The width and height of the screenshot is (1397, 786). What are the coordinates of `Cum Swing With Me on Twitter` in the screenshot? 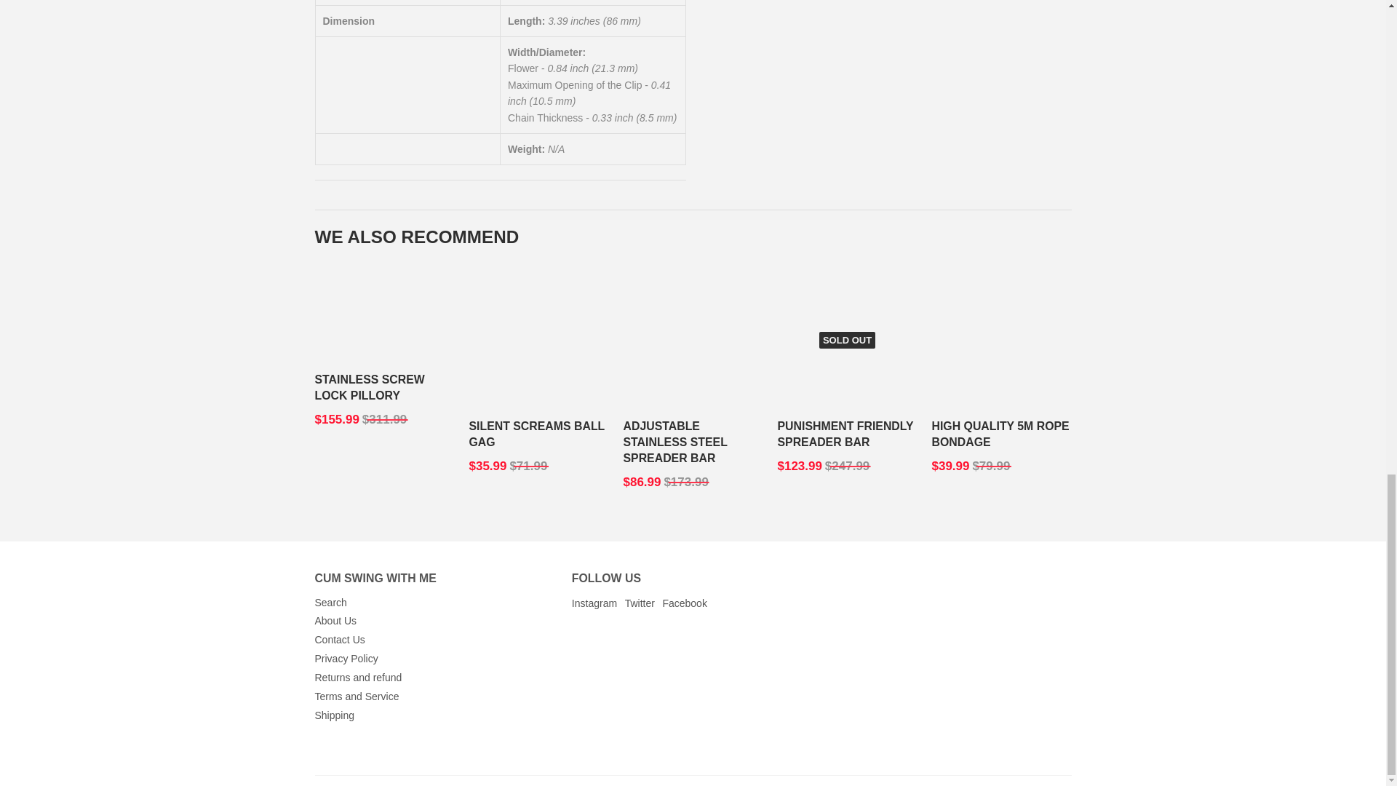 It's located at (640, 603).